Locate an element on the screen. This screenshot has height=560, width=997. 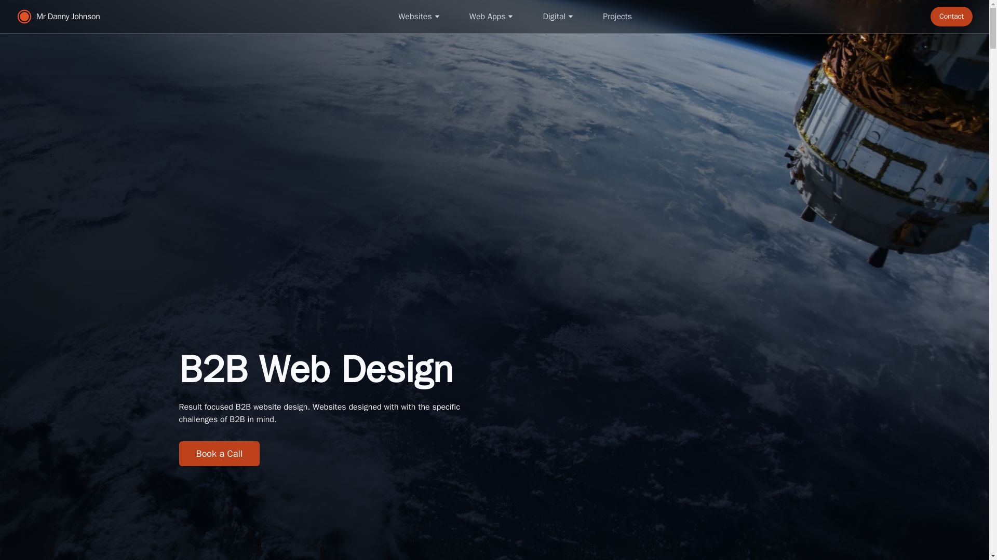
Mr Danny Johnson is located at coordinates (58, 17).